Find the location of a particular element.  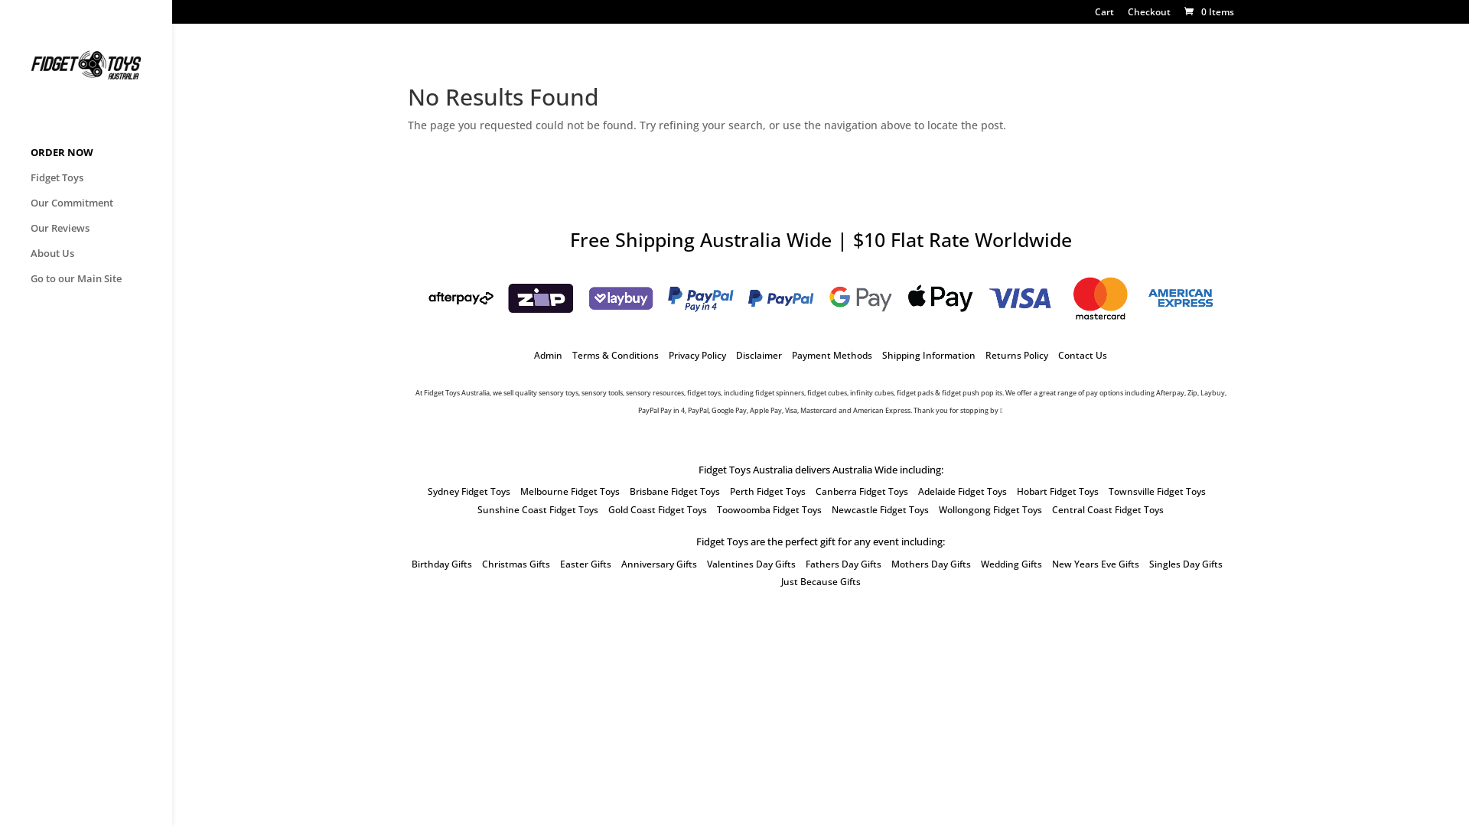

Sunshine Coast Fidget Toys is located at coordinates (538, 509).